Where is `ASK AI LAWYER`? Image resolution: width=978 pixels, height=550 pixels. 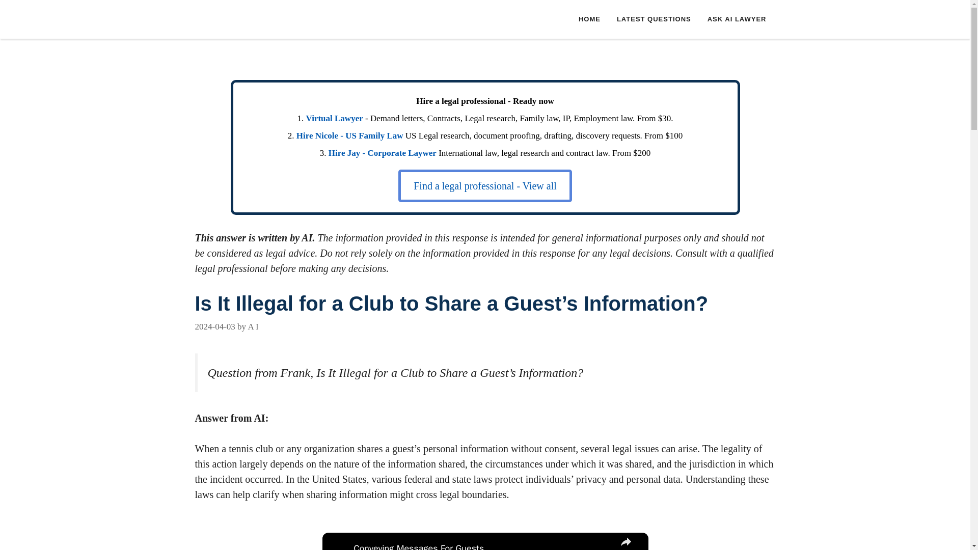 ASK AI LAWYER is located at coordinates (737, 19).